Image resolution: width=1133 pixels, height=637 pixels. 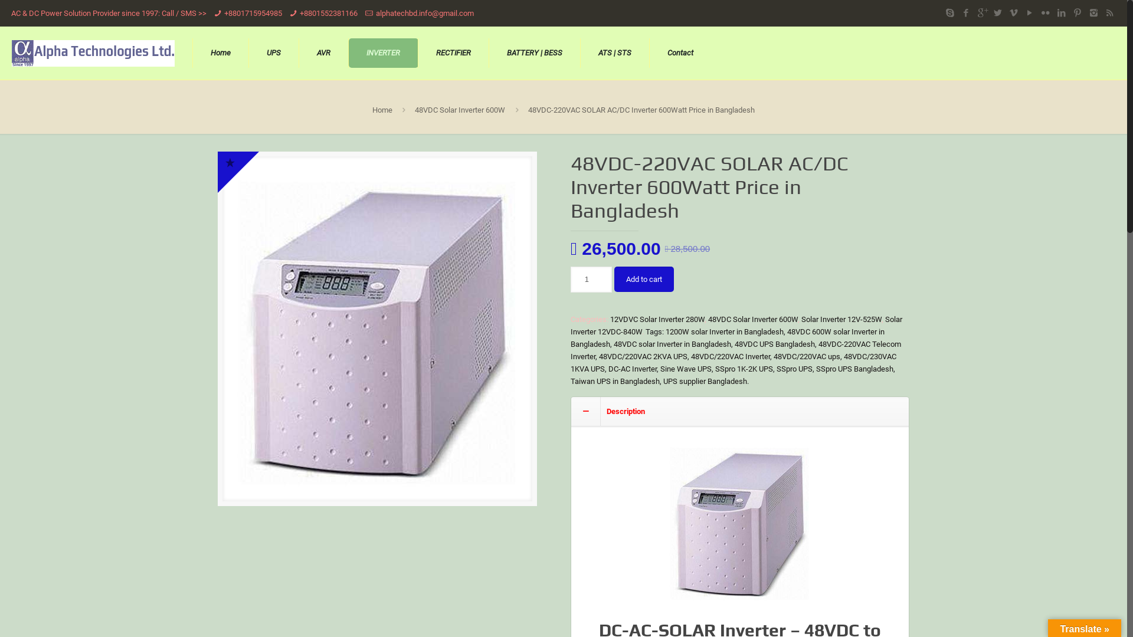 What do you see at coordinates (775, 344) in the screenshot?
I see `48VDC UPS Bangladesh` at bounding box center [775, 344].